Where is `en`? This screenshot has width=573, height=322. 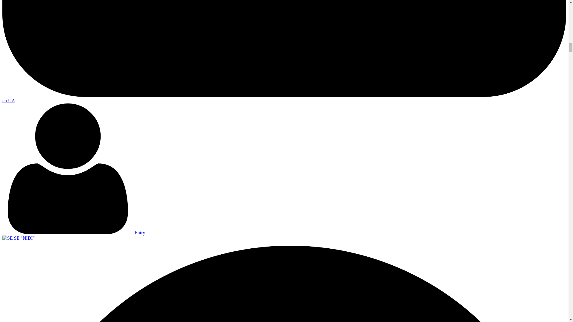
en is located at coordinates (5, 100).